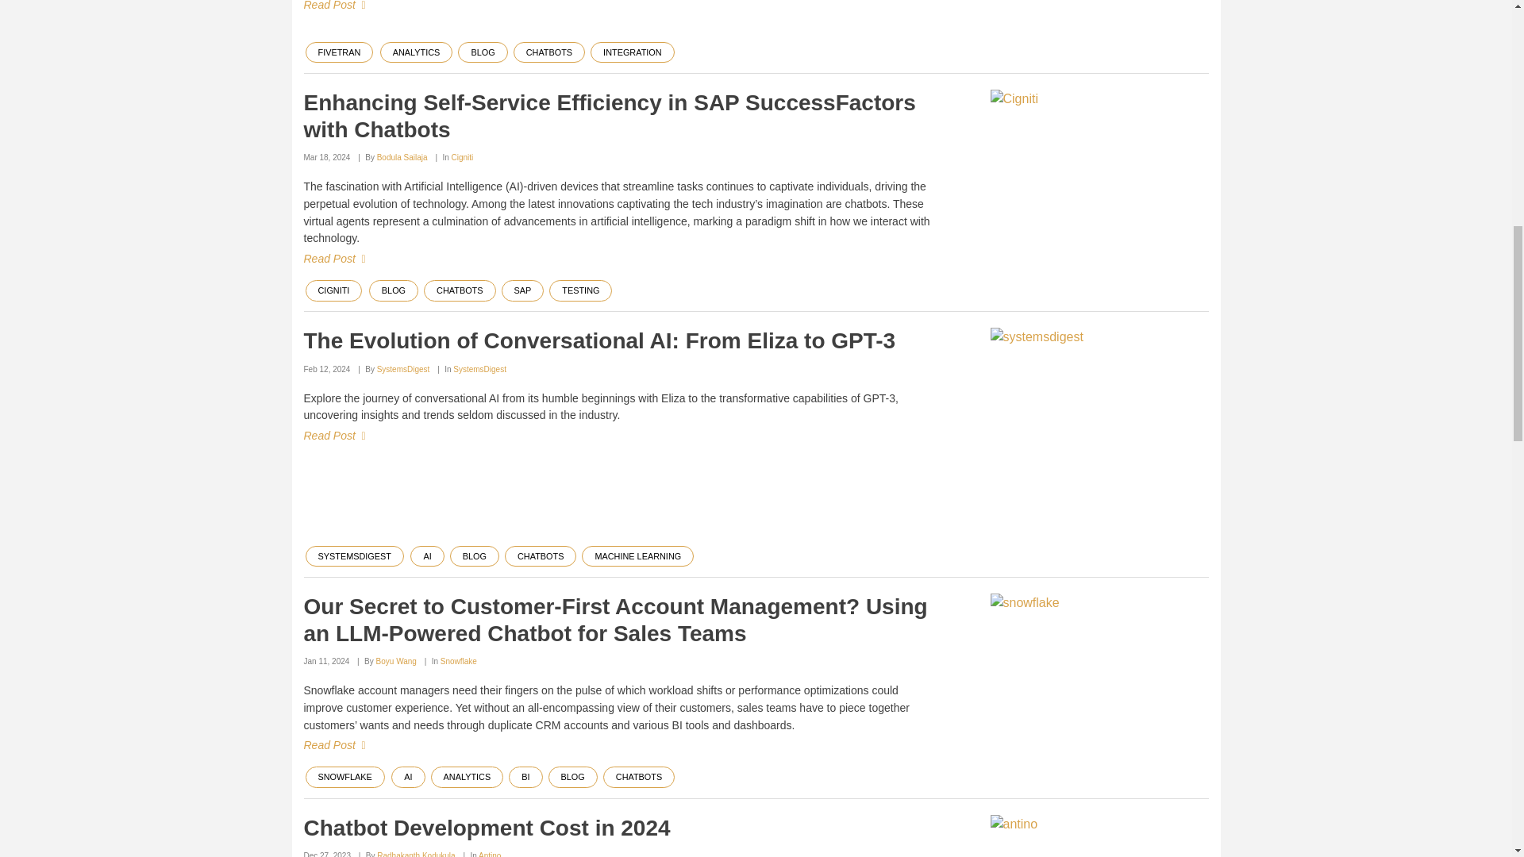 The image size is (1524, 857). Describe the element at coordinates (1099, 655) in the screenshot. I see `snowflake` at that location.